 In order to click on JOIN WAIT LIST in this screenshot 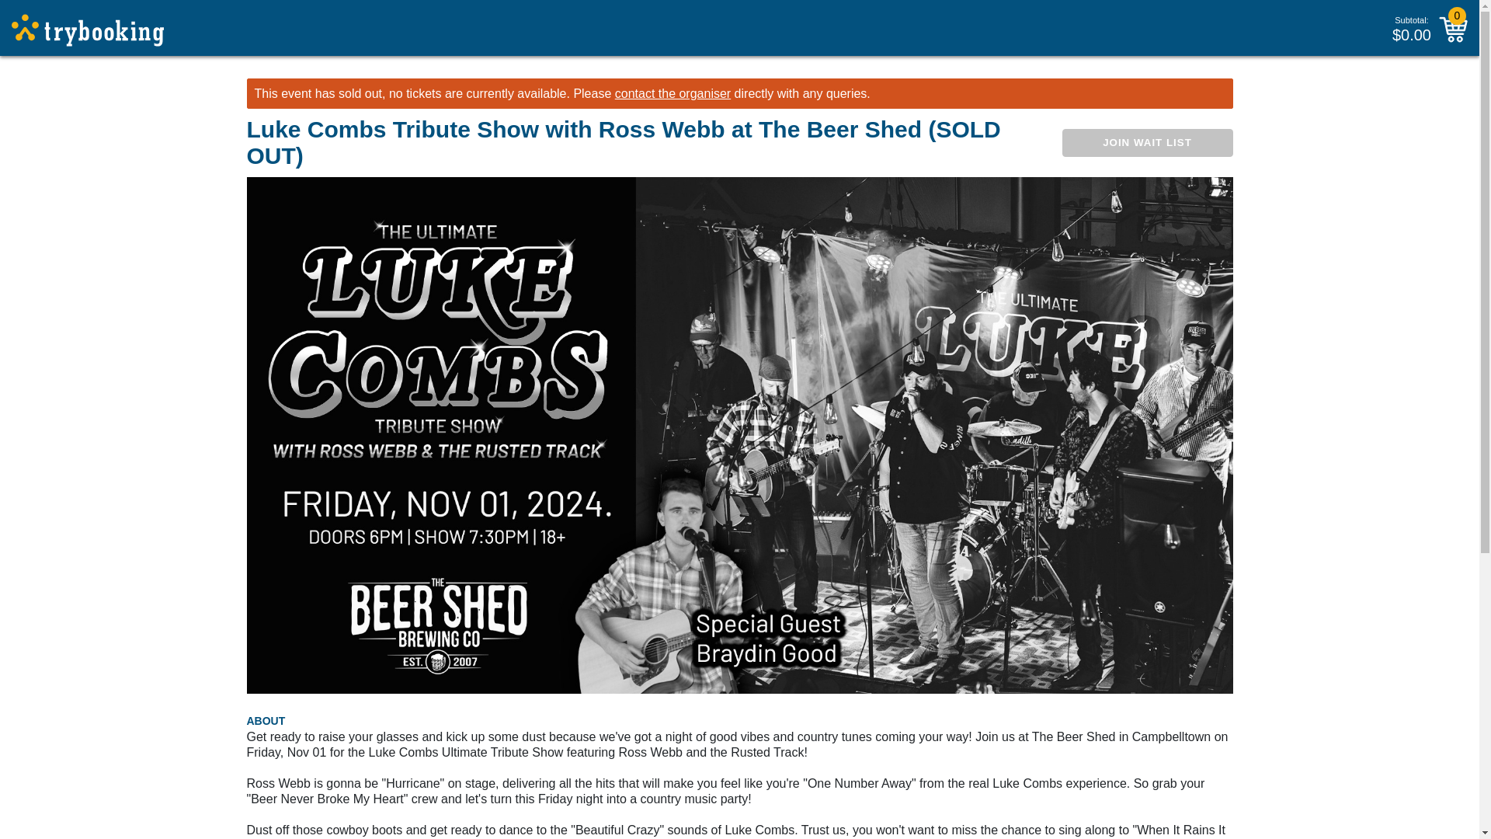, I will do `click(1147, 143)`.